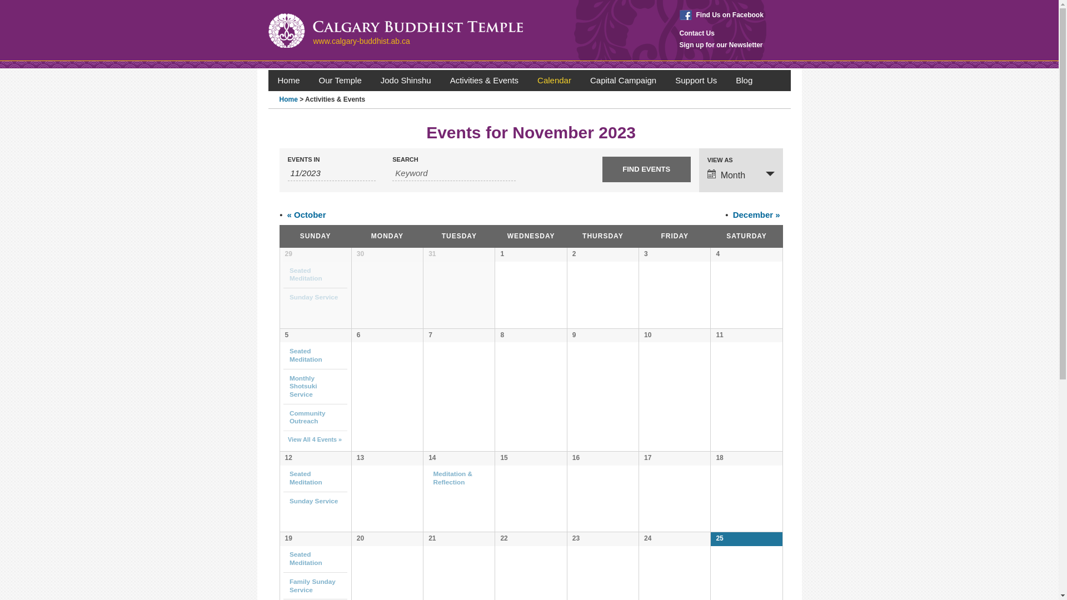 This screenshot has width=1067, height=600. Describe the element at coordinates (721, 45) in the screenshot. I see `Sign up for our Newsletter` at that location.